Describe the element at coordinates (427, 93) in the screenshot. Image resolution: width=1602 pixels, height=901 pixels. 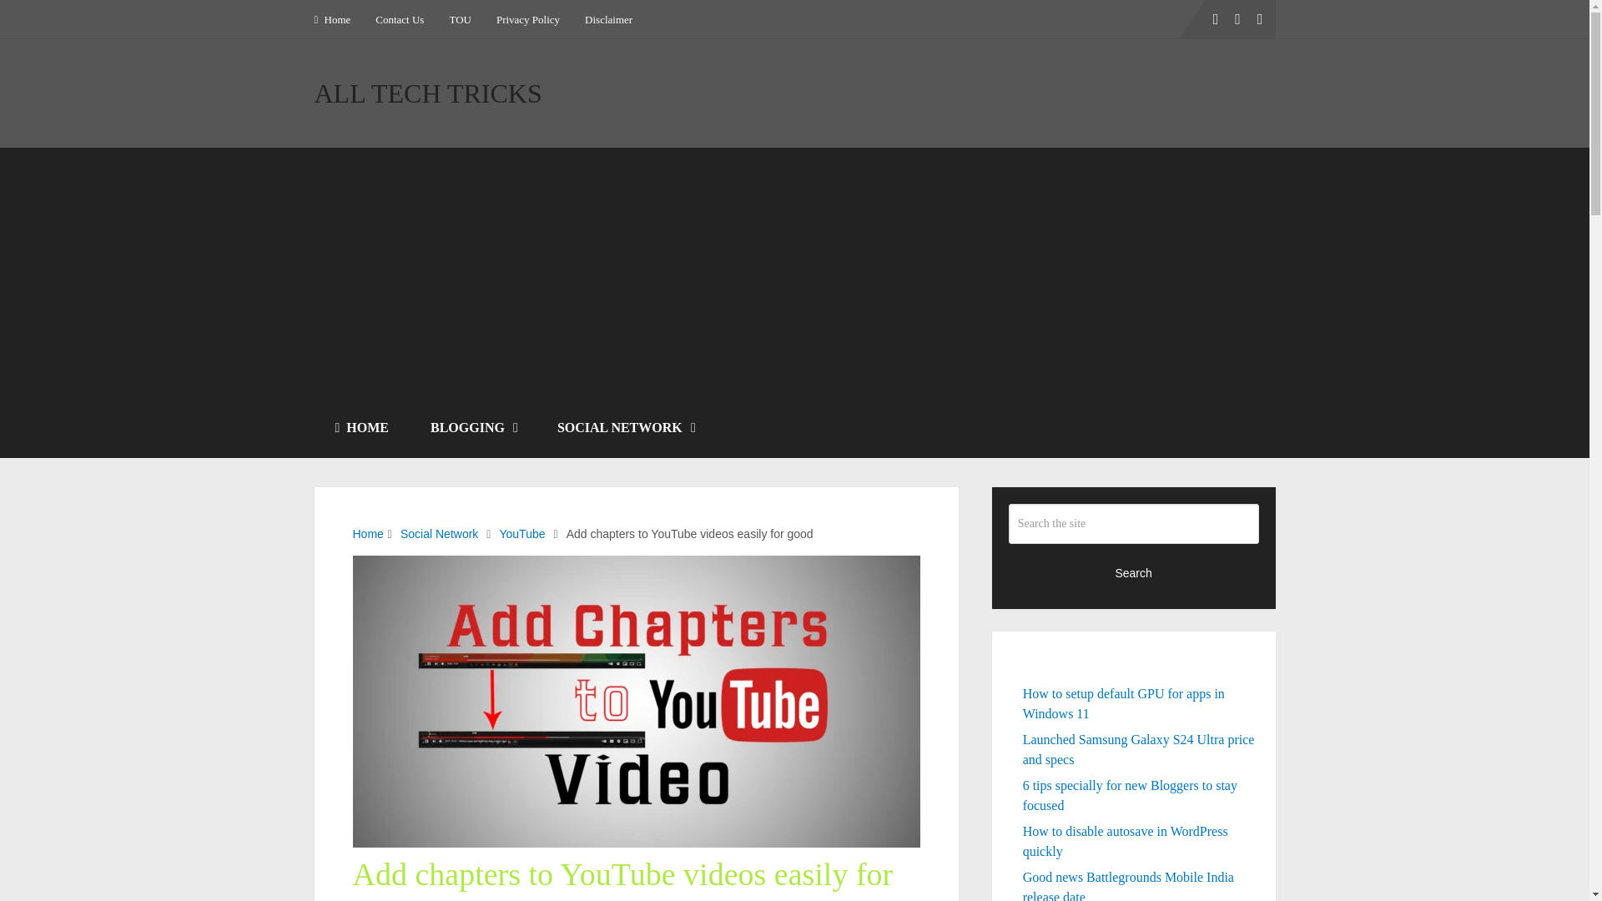
I see `ALL TECH TRICKS` at that location.